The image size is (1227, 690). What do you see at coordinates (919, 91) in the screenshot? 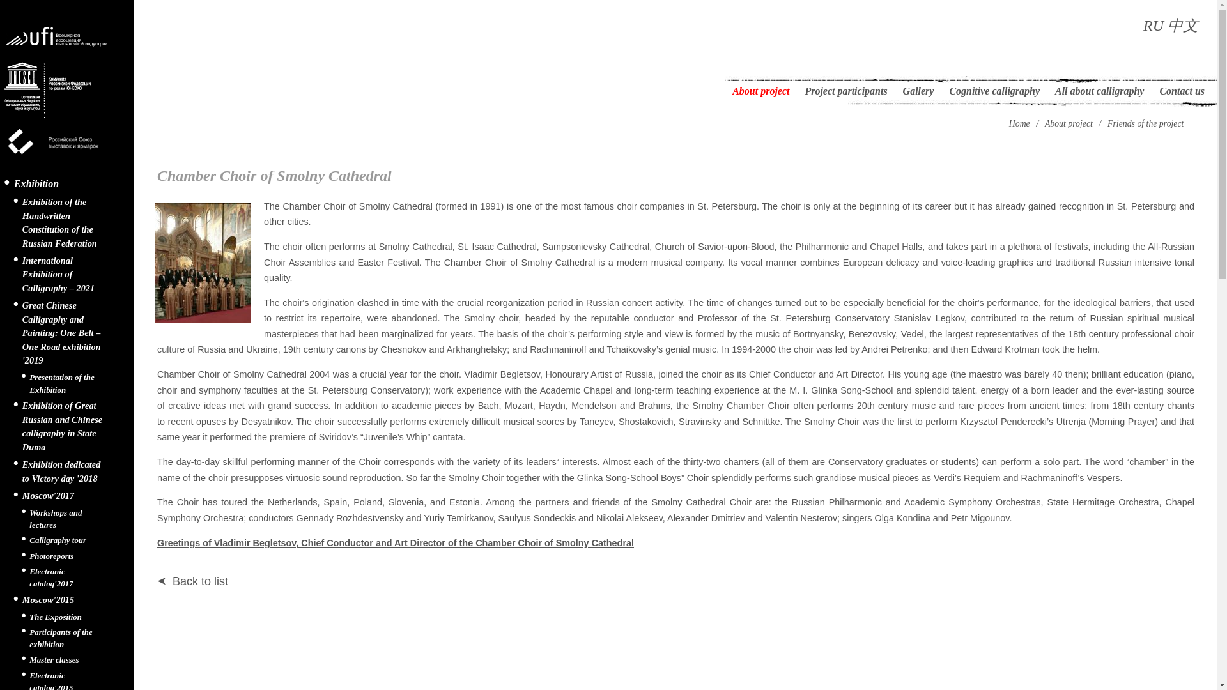
I see `Gallery` at bounding box center [919, 91].